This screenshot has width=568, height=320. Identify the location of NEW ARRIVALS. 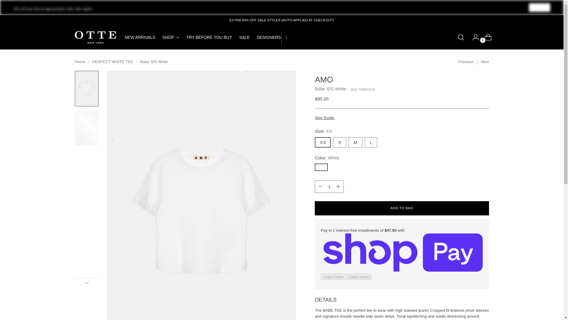
(140, 37).